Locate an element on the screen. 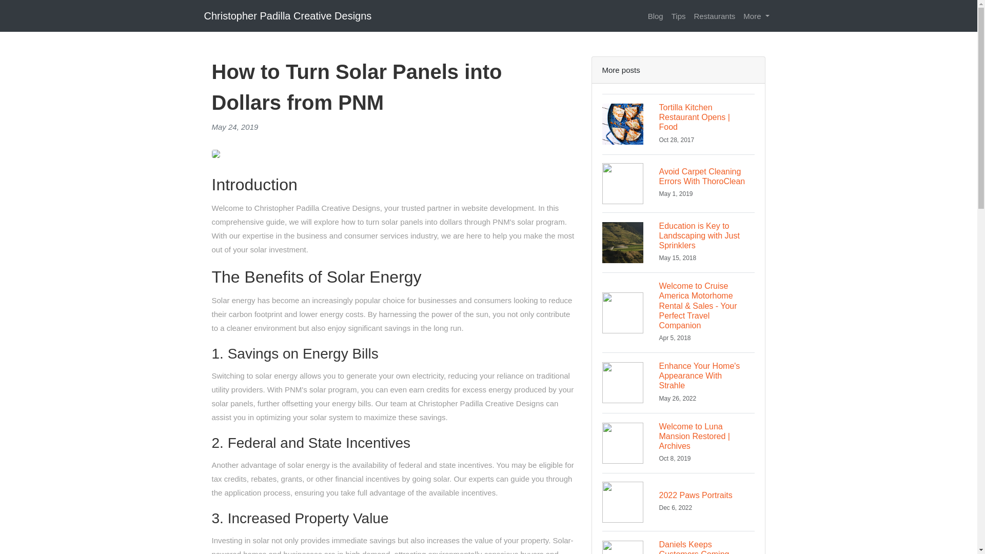 The height and width of the screenshot is (554, 985). Restaurants is located at coordinates (714, 15).